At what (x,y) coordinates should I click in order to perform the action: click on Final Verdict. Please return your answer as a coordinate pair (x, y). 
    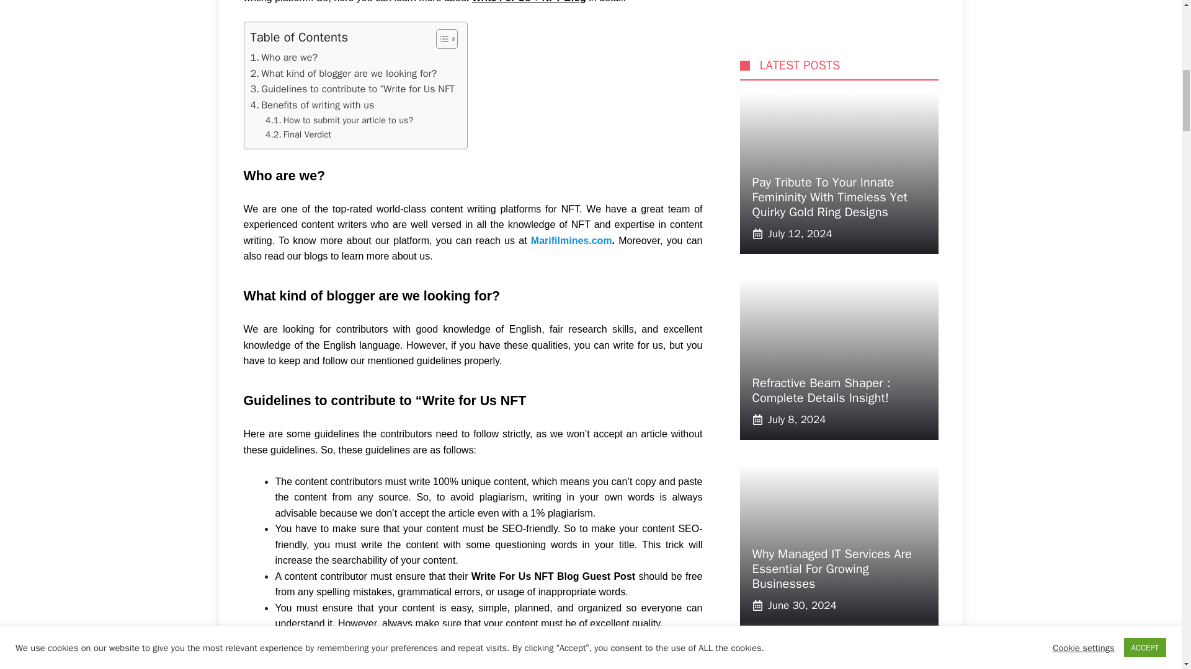
    Looking at the image, I should click on (298, 134).